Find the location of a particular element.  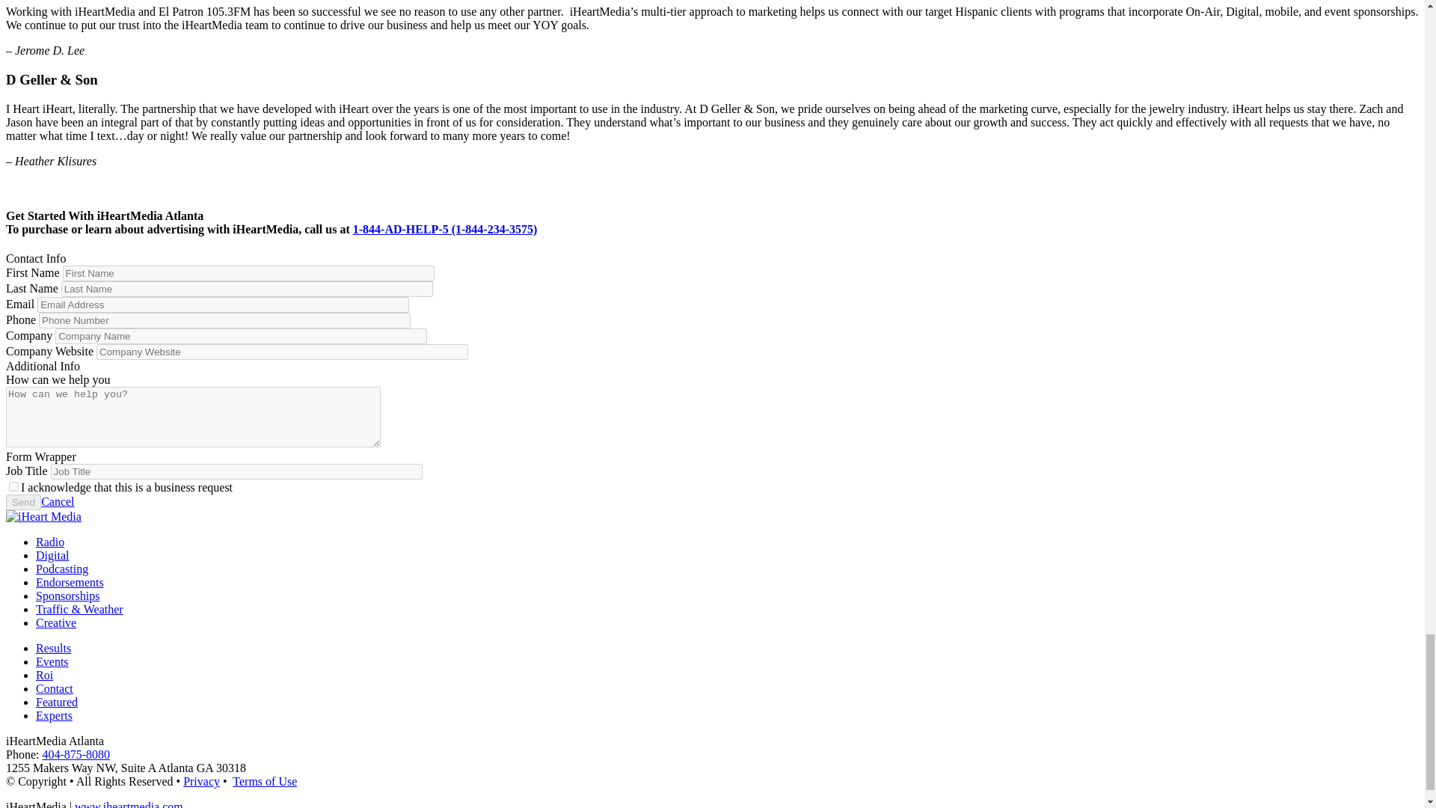

Endorsements is located at coordinates (70, 582).